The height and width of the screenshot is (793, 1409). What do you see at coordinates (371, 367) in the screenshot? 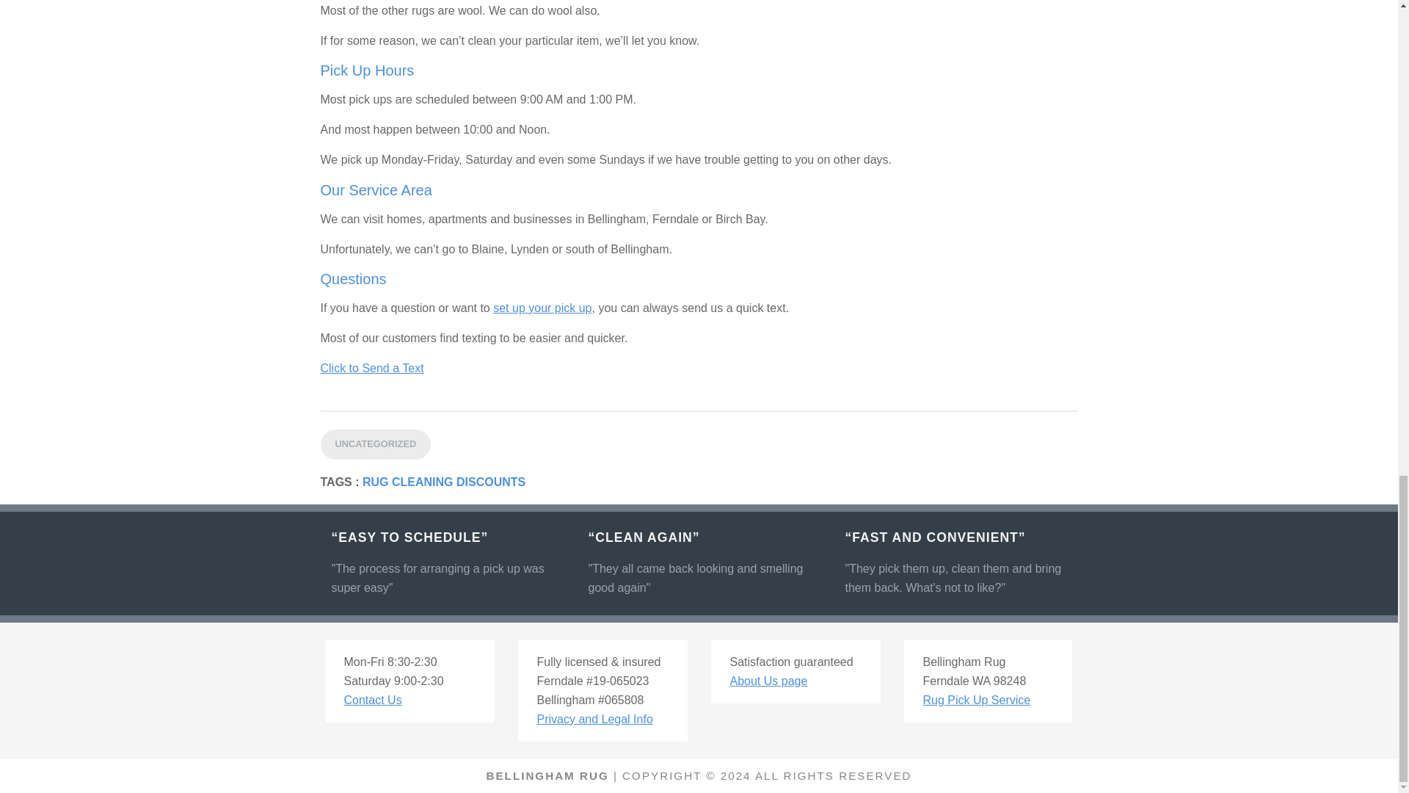
I see `Click to Send a Text` at bounding box center [371, 367].